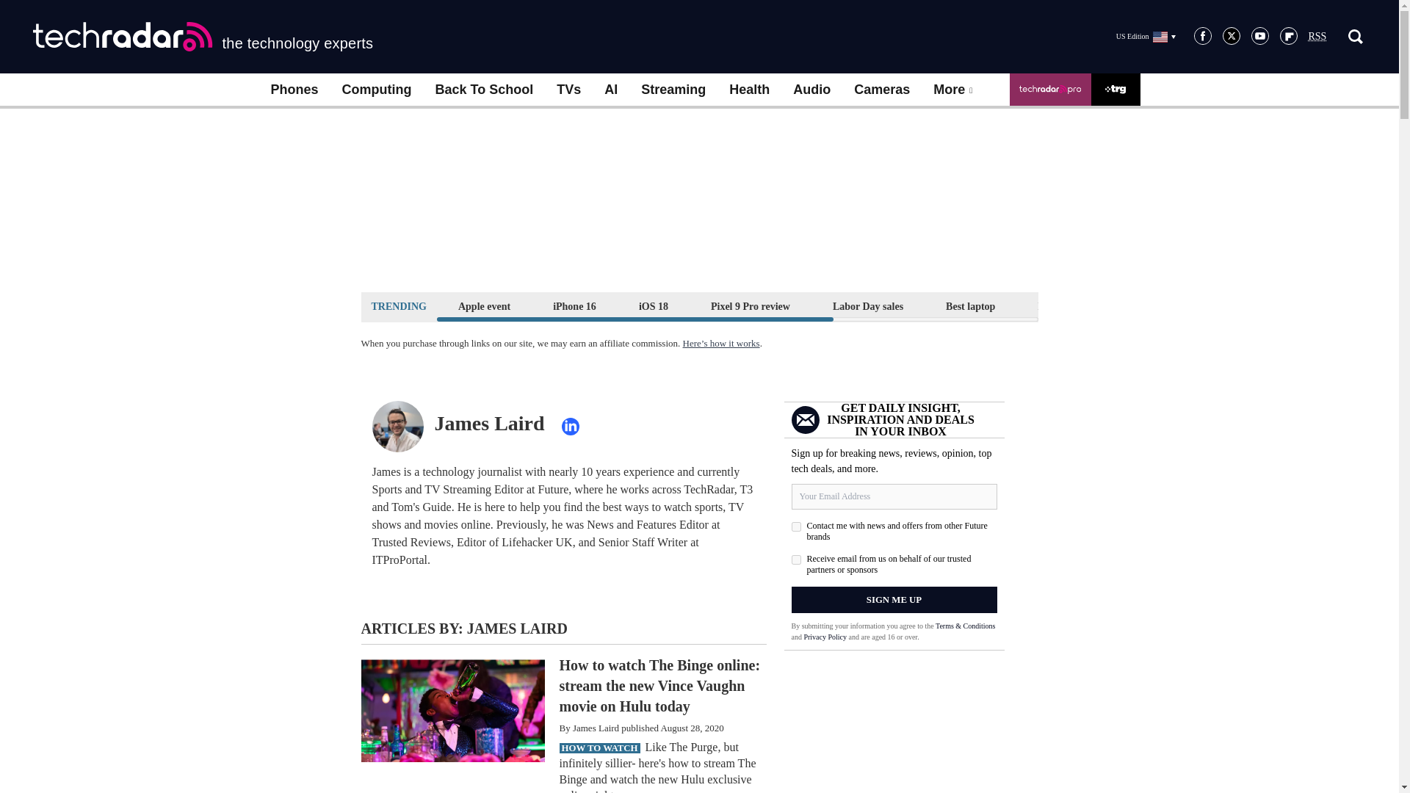 This screenshot has width=1410, height=793. Describe the element at coordinates (610, 90) in the screenshot. I see `AI` at that location.